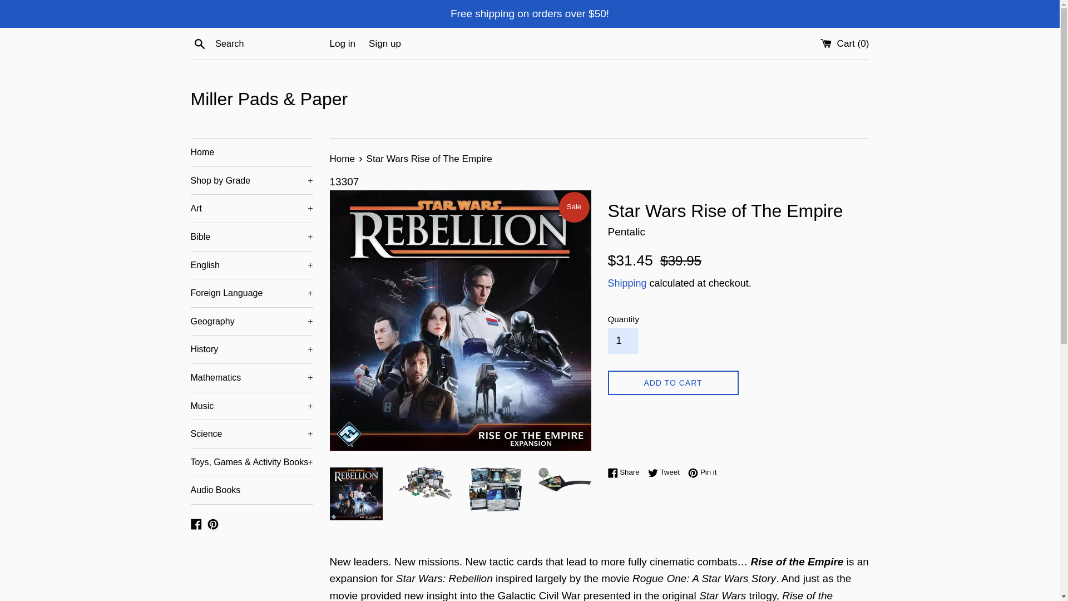  What do you see at coordinates (199, 43) in the screenshot?
I see `Search` at bounding box center [199, 43].